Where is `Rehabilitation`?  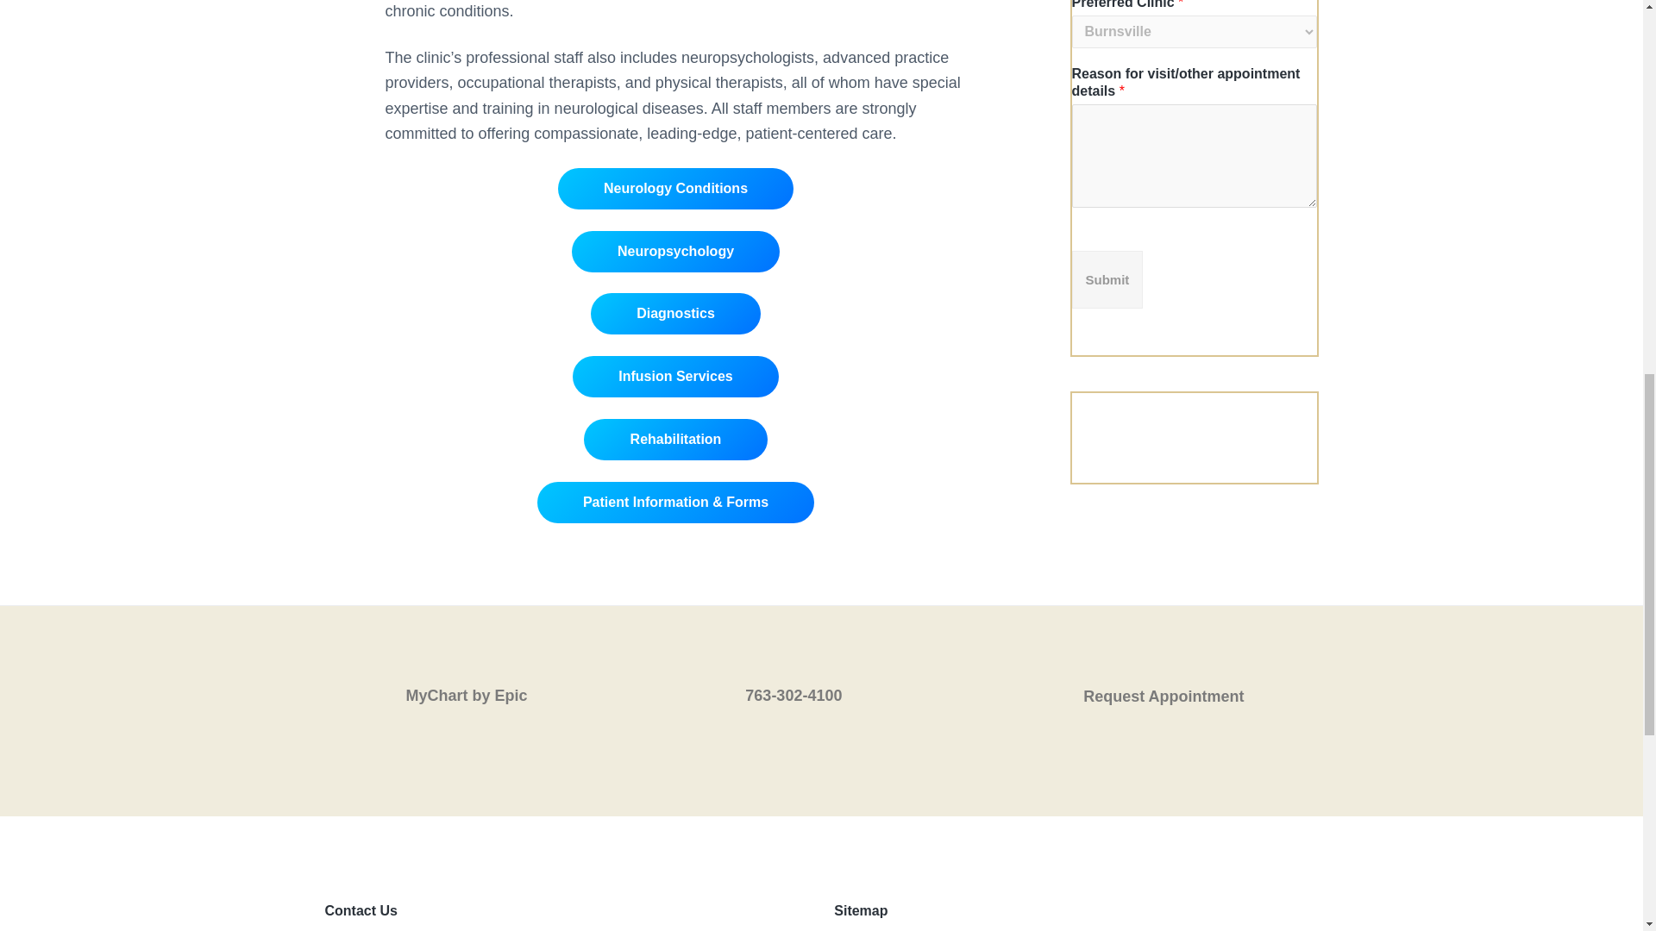
Rehabilitation is located at coordinates (674, 440).